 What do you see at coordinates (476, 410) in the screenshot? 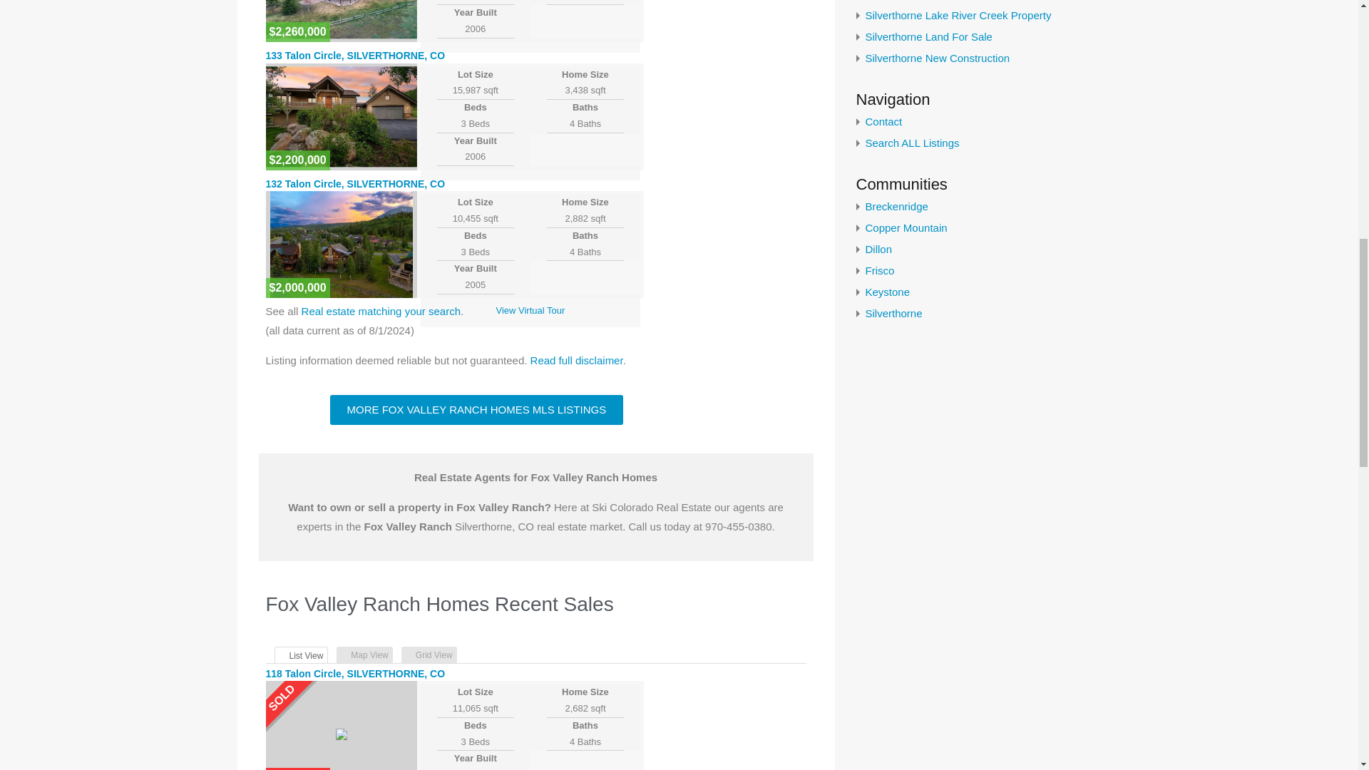
I see `MORE FOX VALLEY RANCH HOMES MLS LISTINGS` at bounding box center [476, 410].